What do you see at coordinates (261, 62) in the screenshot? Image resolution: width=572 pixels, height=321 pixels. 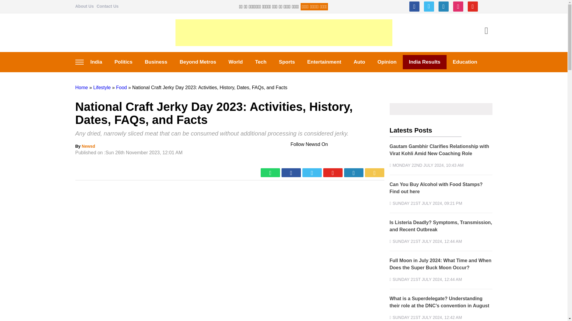 I see `Tech` at bounding box center [261, 62].